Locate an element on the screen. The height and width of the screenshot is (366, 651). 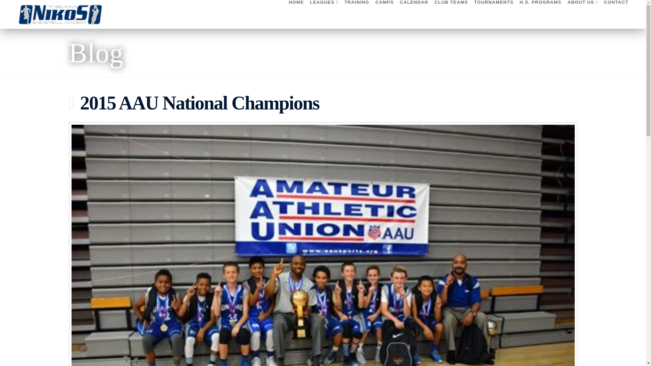
ABOUT US is located at coordinates (583, 14).